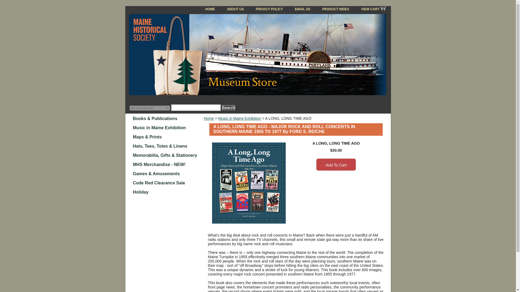 This screenshot has width=520, height=292. What do you see at coordinates (167, 127) in the screenshot?
I see `Music in Maine Exhibition` at bounding box center [167, 127].